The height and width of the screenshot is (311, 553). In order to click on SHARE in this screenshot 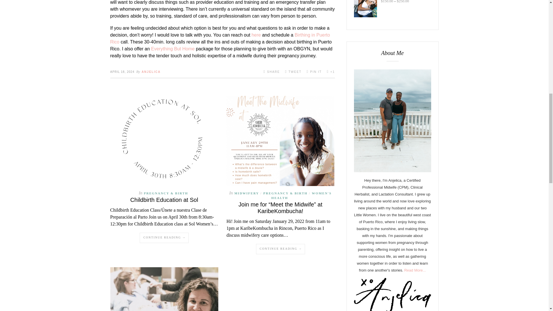, I will do `click(272, 71)`.